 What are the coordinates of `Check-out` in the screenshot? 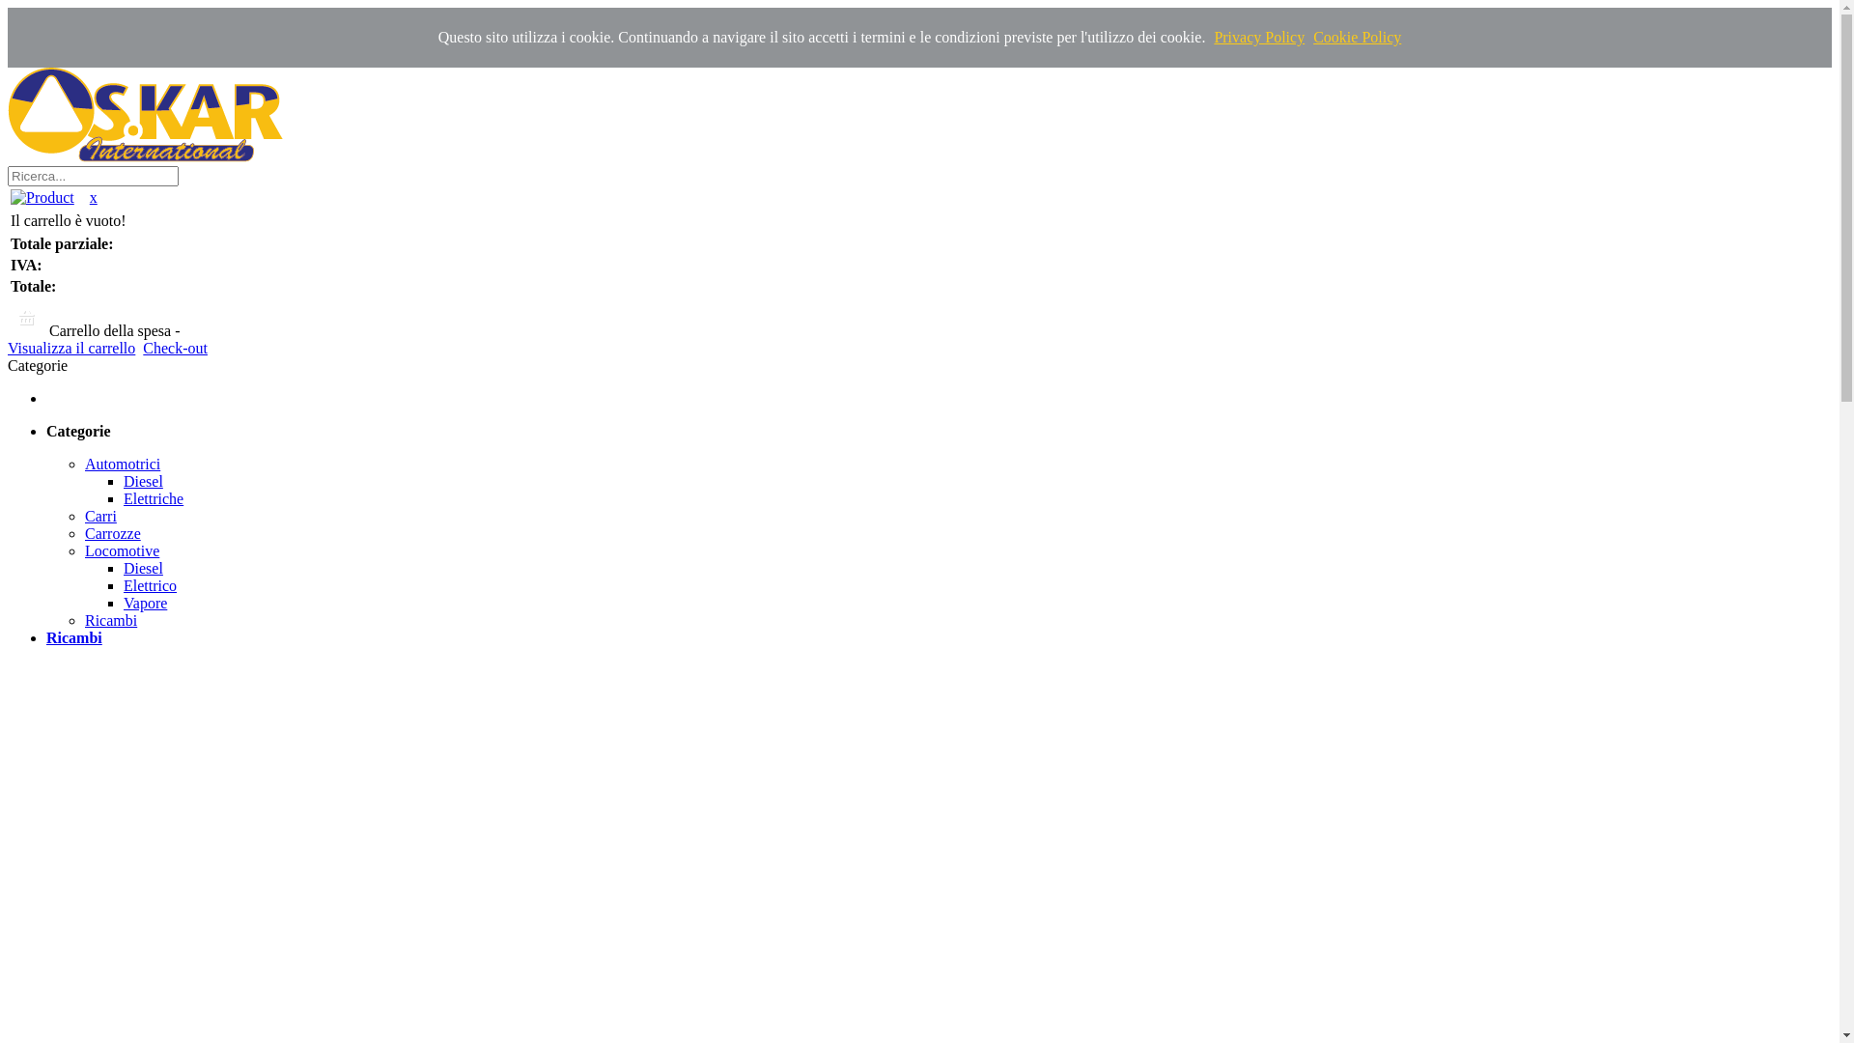 It's located at (176, 348).